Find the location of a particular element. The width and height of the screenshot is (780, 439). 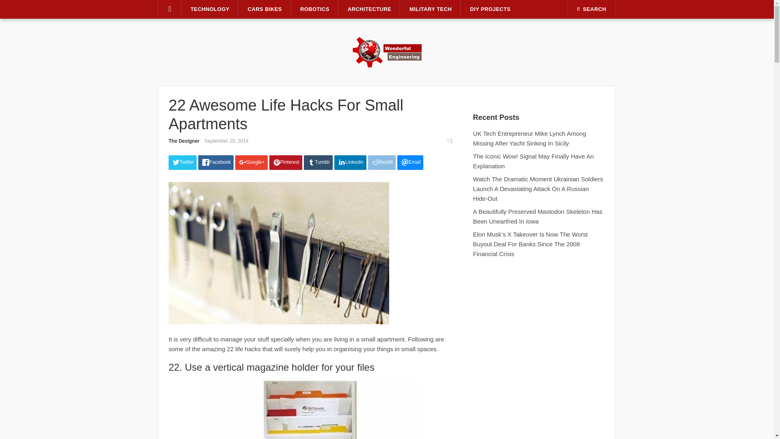

Email is located at coordinates (410, 163).